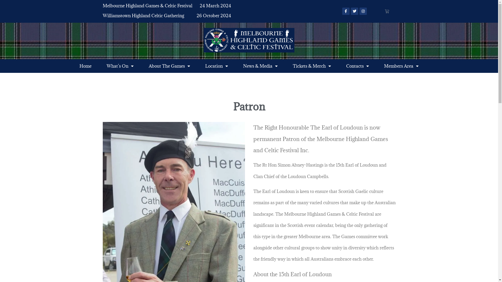 The image size is (502, 282). What do you see at coordinates (169, 66) in the screenshot?
I see `About The Games` at bounding box center [169, 66].